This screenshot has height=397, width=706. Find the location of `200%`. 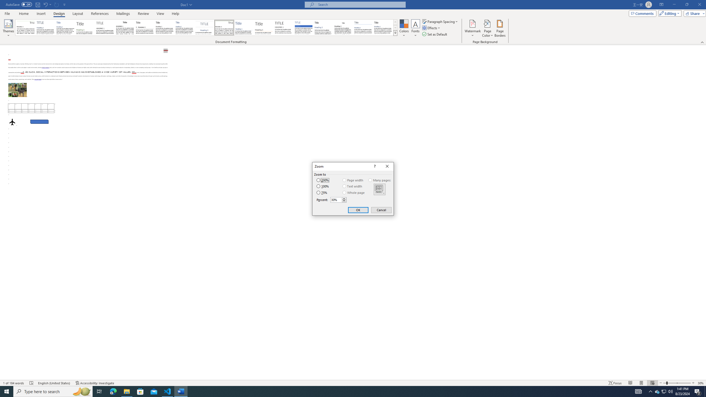

200% is located at coordinates (323, 180).